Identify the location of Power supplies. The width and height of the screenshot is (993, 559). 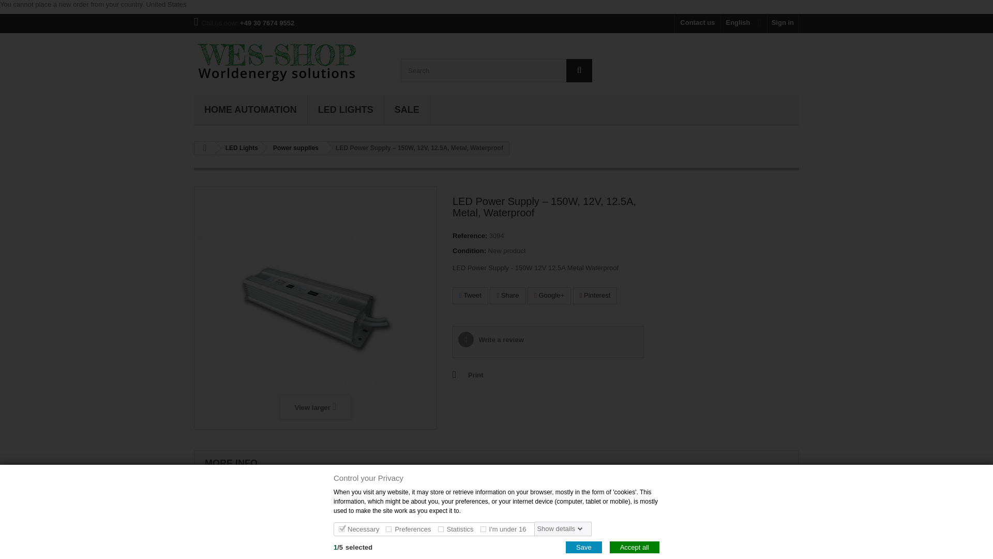
(294, 148).